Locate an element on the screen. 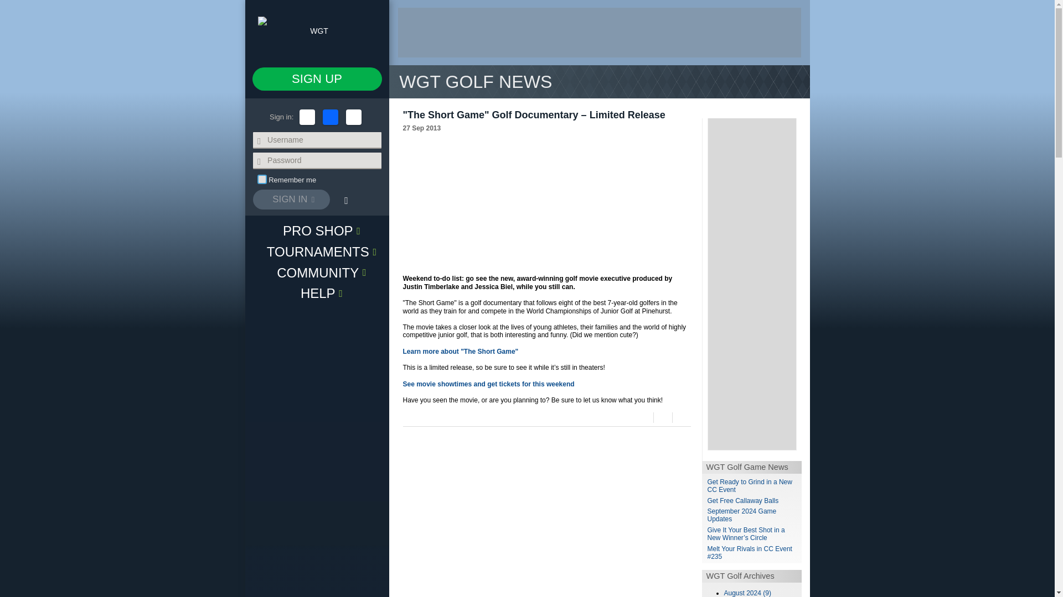  HELP is located at coordinates (317, 292).